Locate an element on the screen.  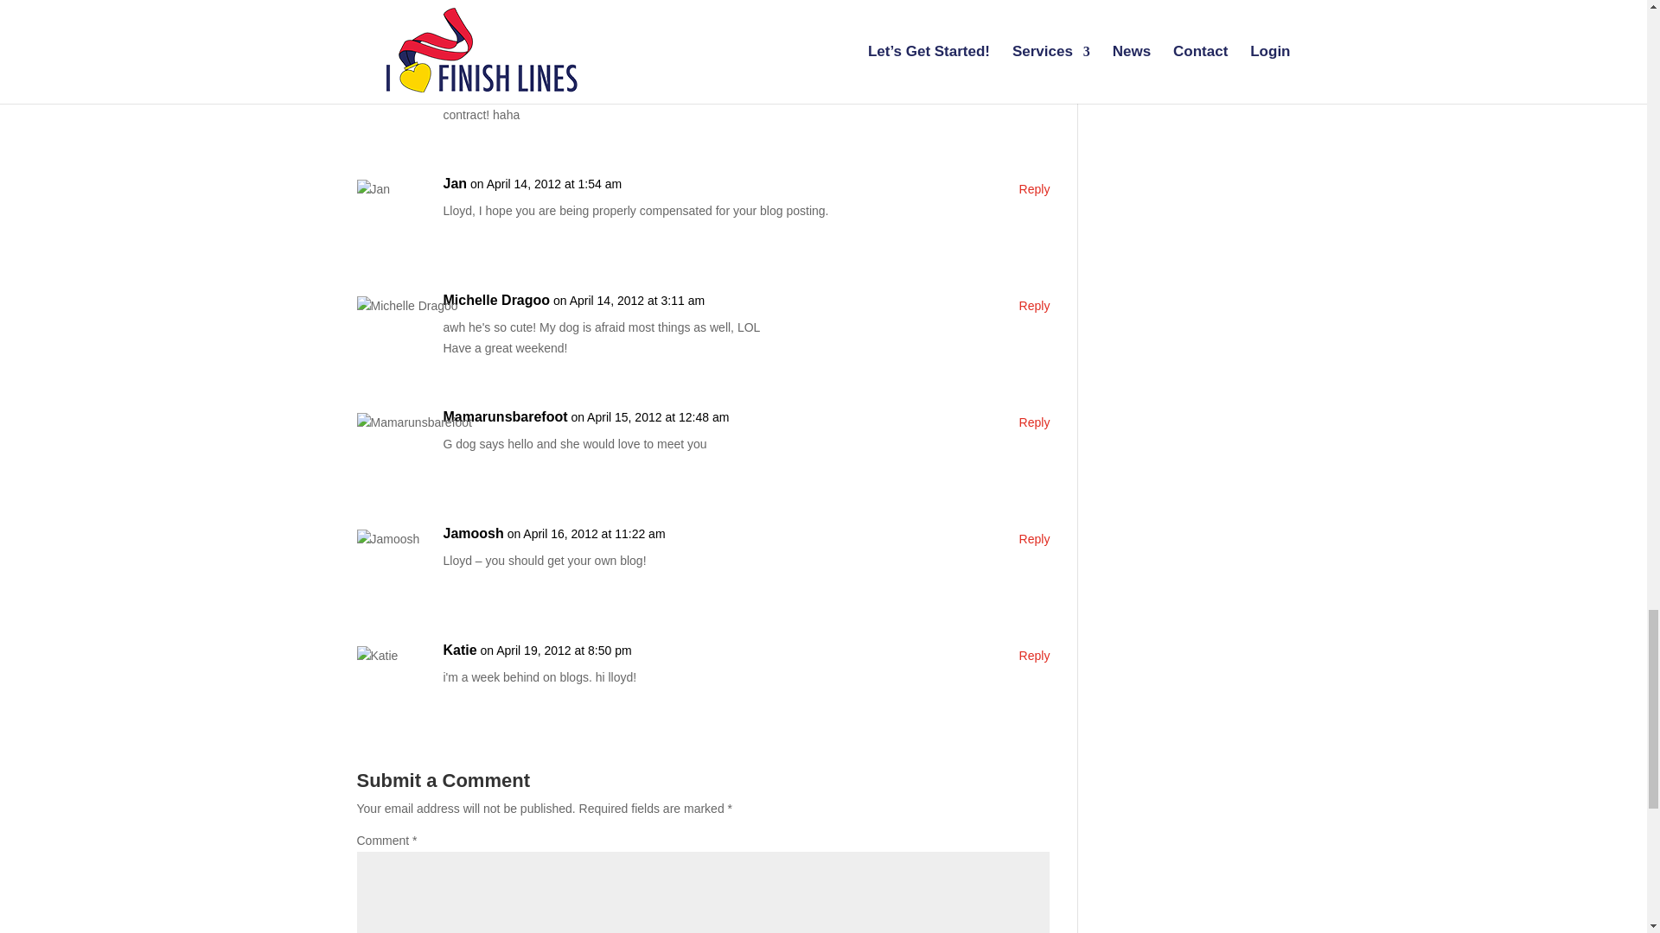
Katie is located at coordinates (460, 650).